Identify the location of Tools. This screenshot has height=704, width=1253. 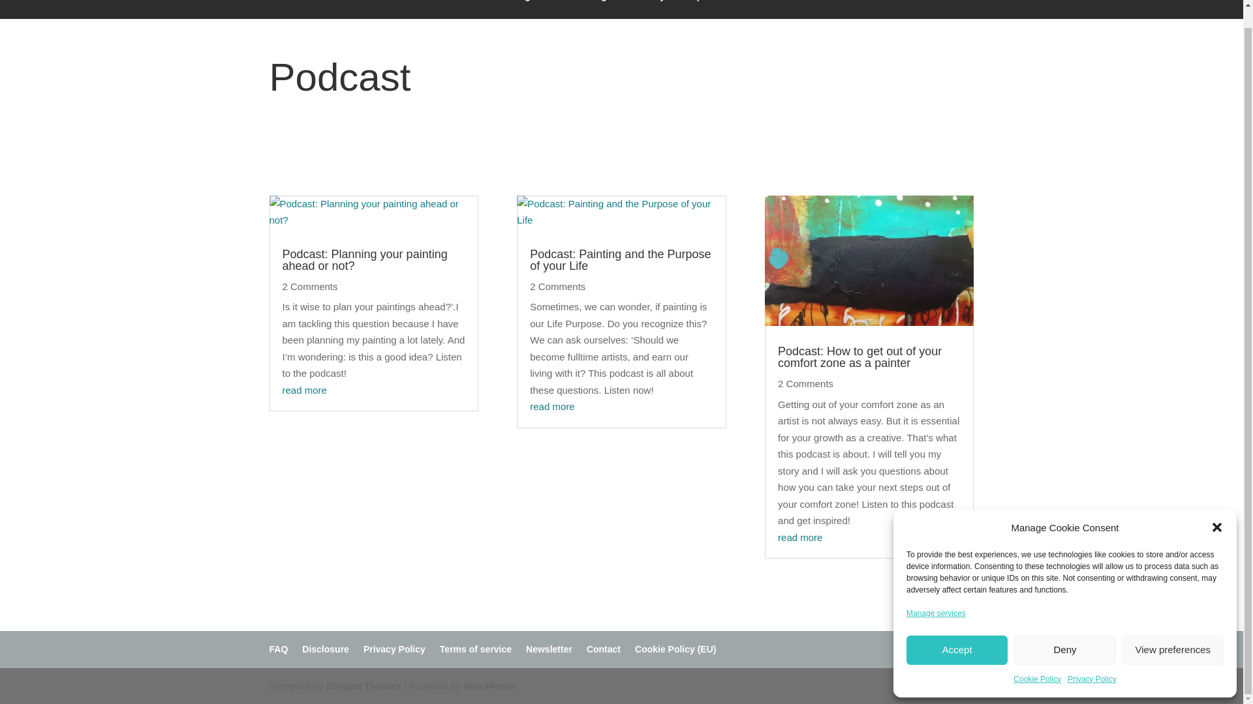
(735, 9).